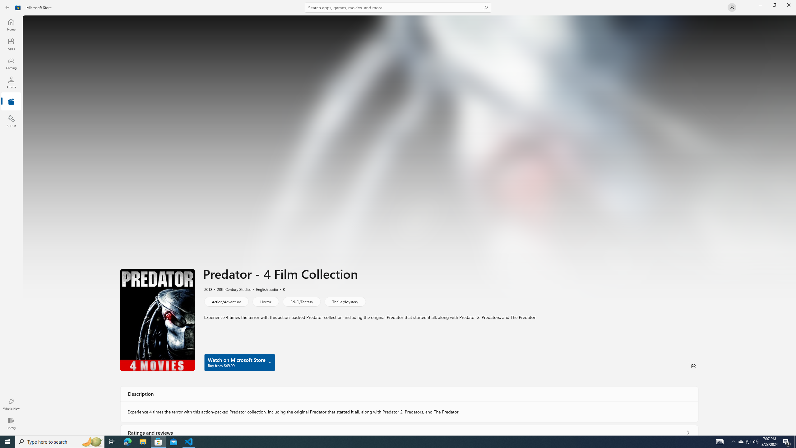 The width and height of the screenshot is (796, 448). What do you see at coordinates (208, 289) in the screenshot?
I see `2018` at bounding box center [208, 289].